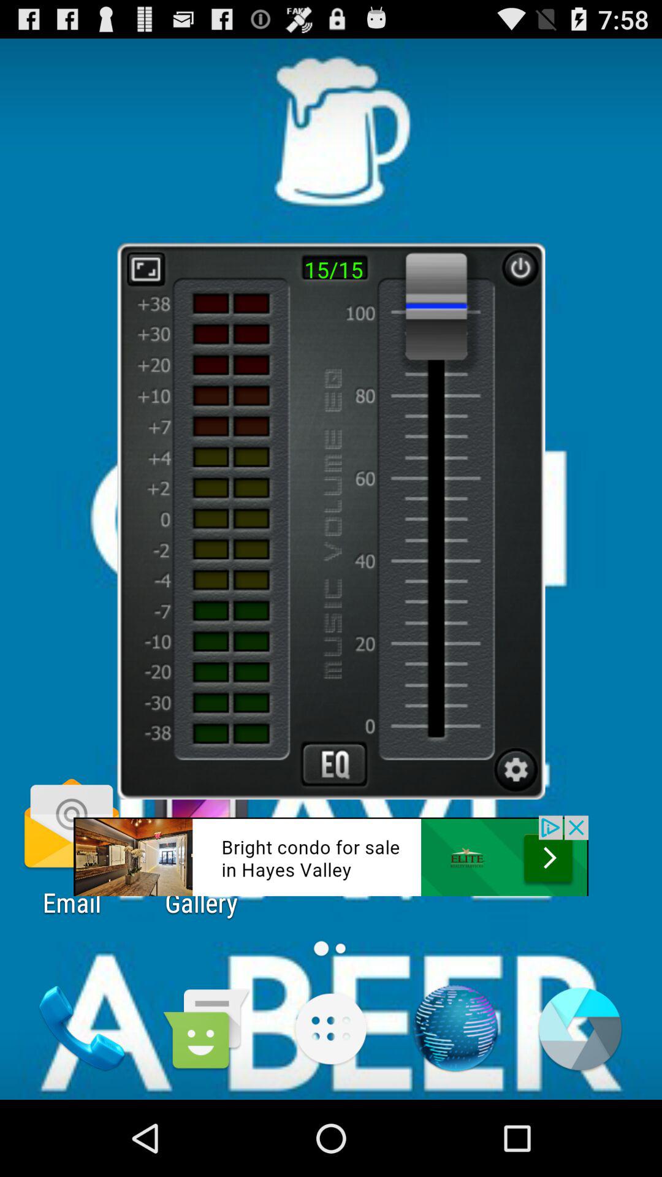 This screenshot has width=662, height=1177. I want to click on expand button, so click(146, 269).